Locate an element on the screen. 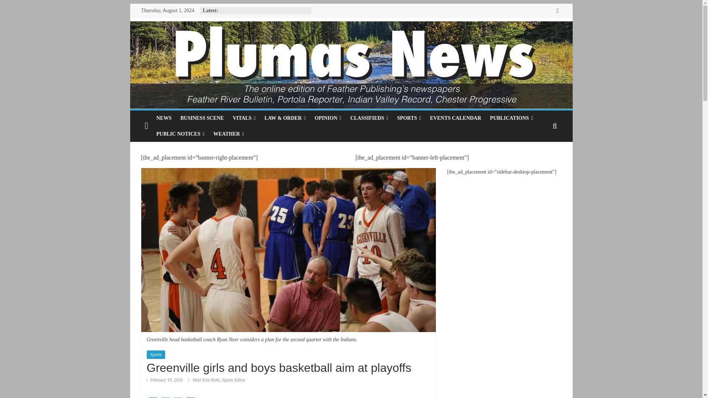 This screenshot has width=708, height=398. CLASSIFIEDS is located at coordinates (369, 118).